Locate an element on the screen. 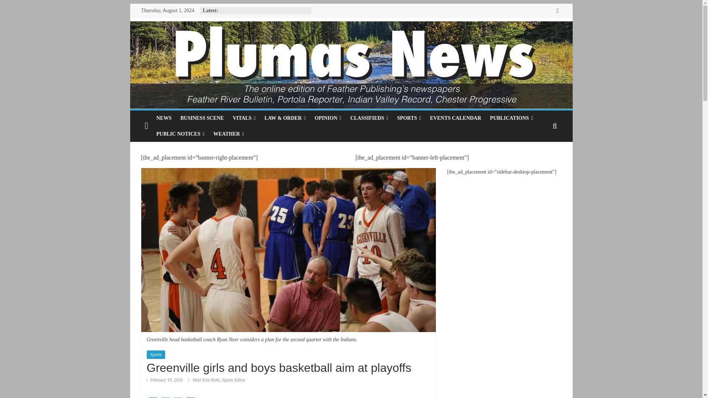 This screenshot has width=708, height=398. CLASSIFIEDS is located at coordinates (369, 118).